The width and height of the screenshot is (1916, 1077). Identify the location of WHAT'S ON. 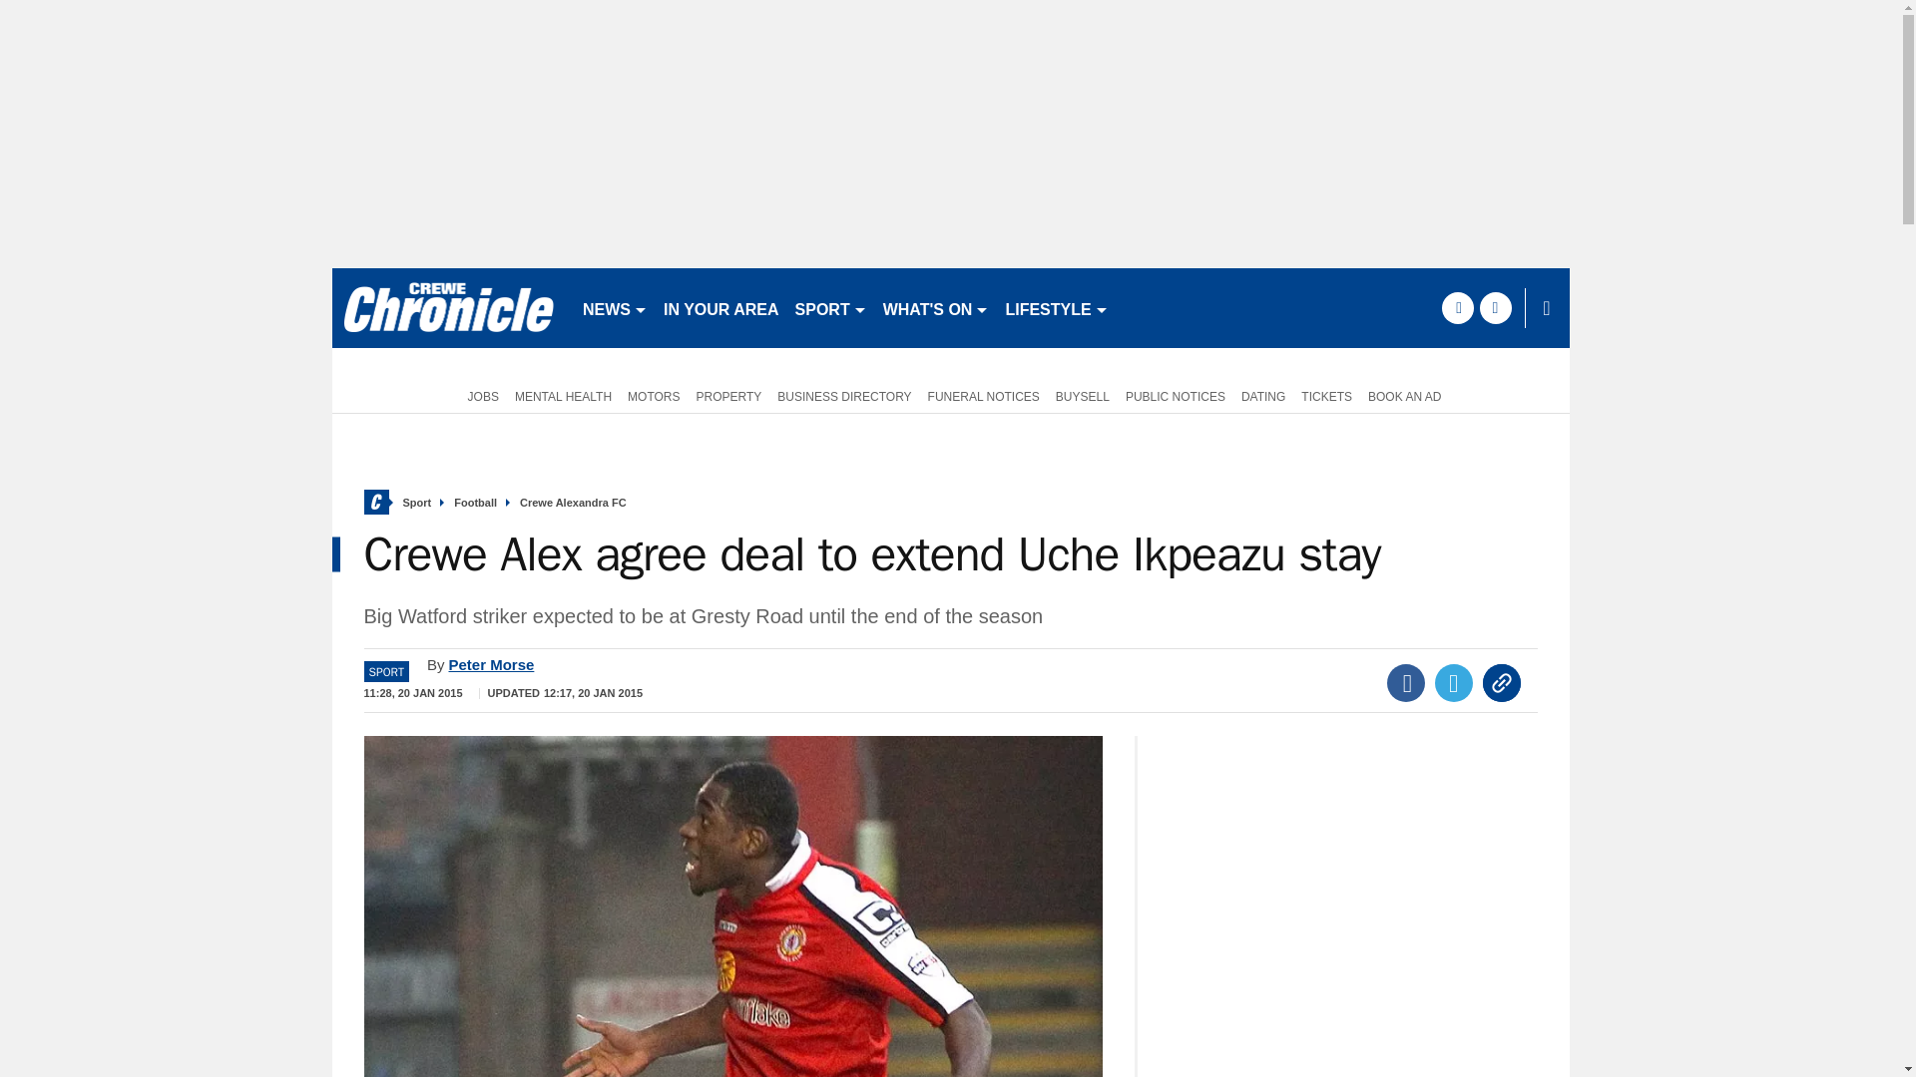
(936, 307).